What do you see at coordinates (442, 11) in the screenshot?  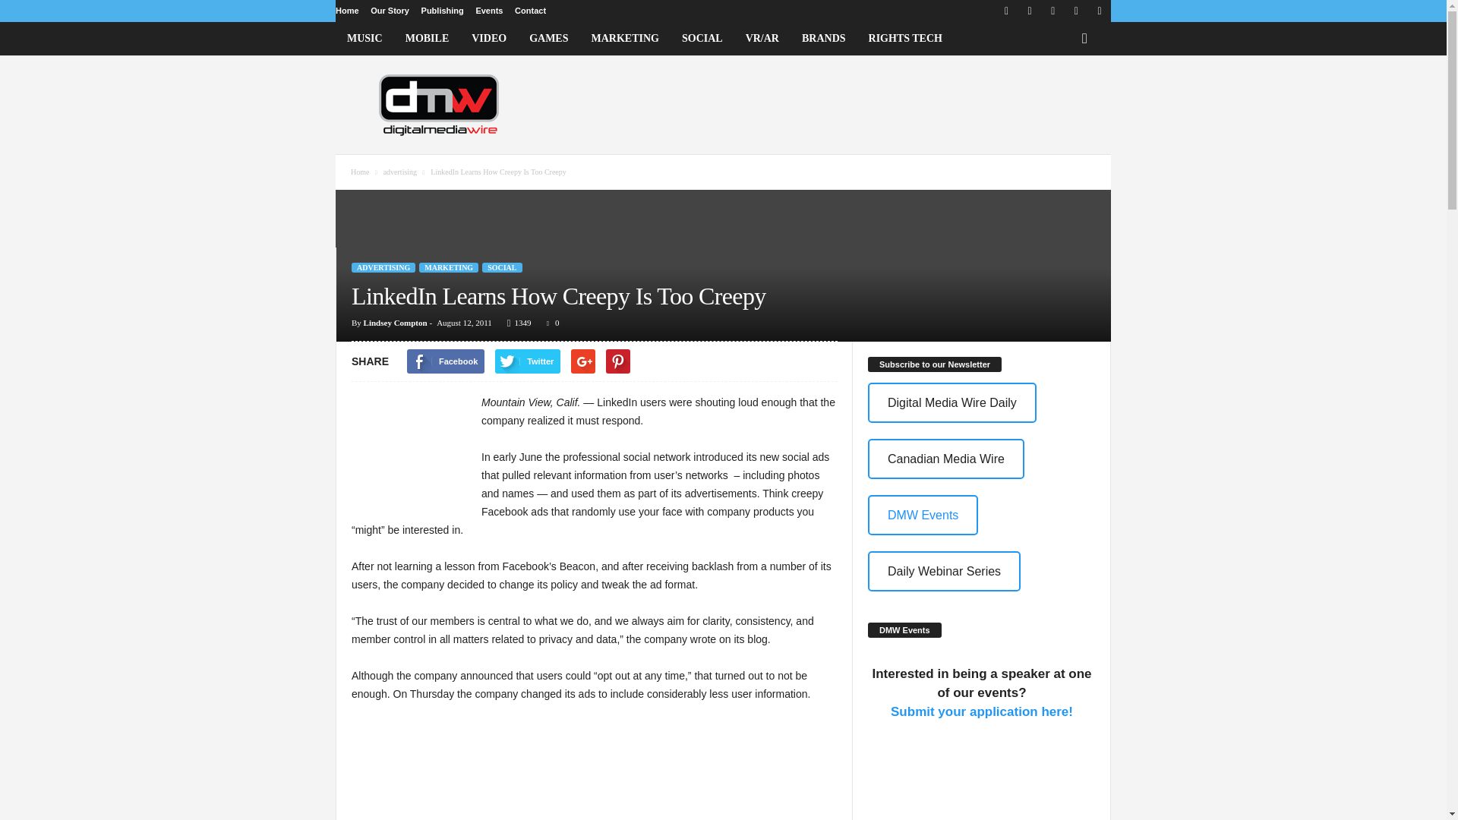 I see `Publishing` at bounding box center [442, 11].